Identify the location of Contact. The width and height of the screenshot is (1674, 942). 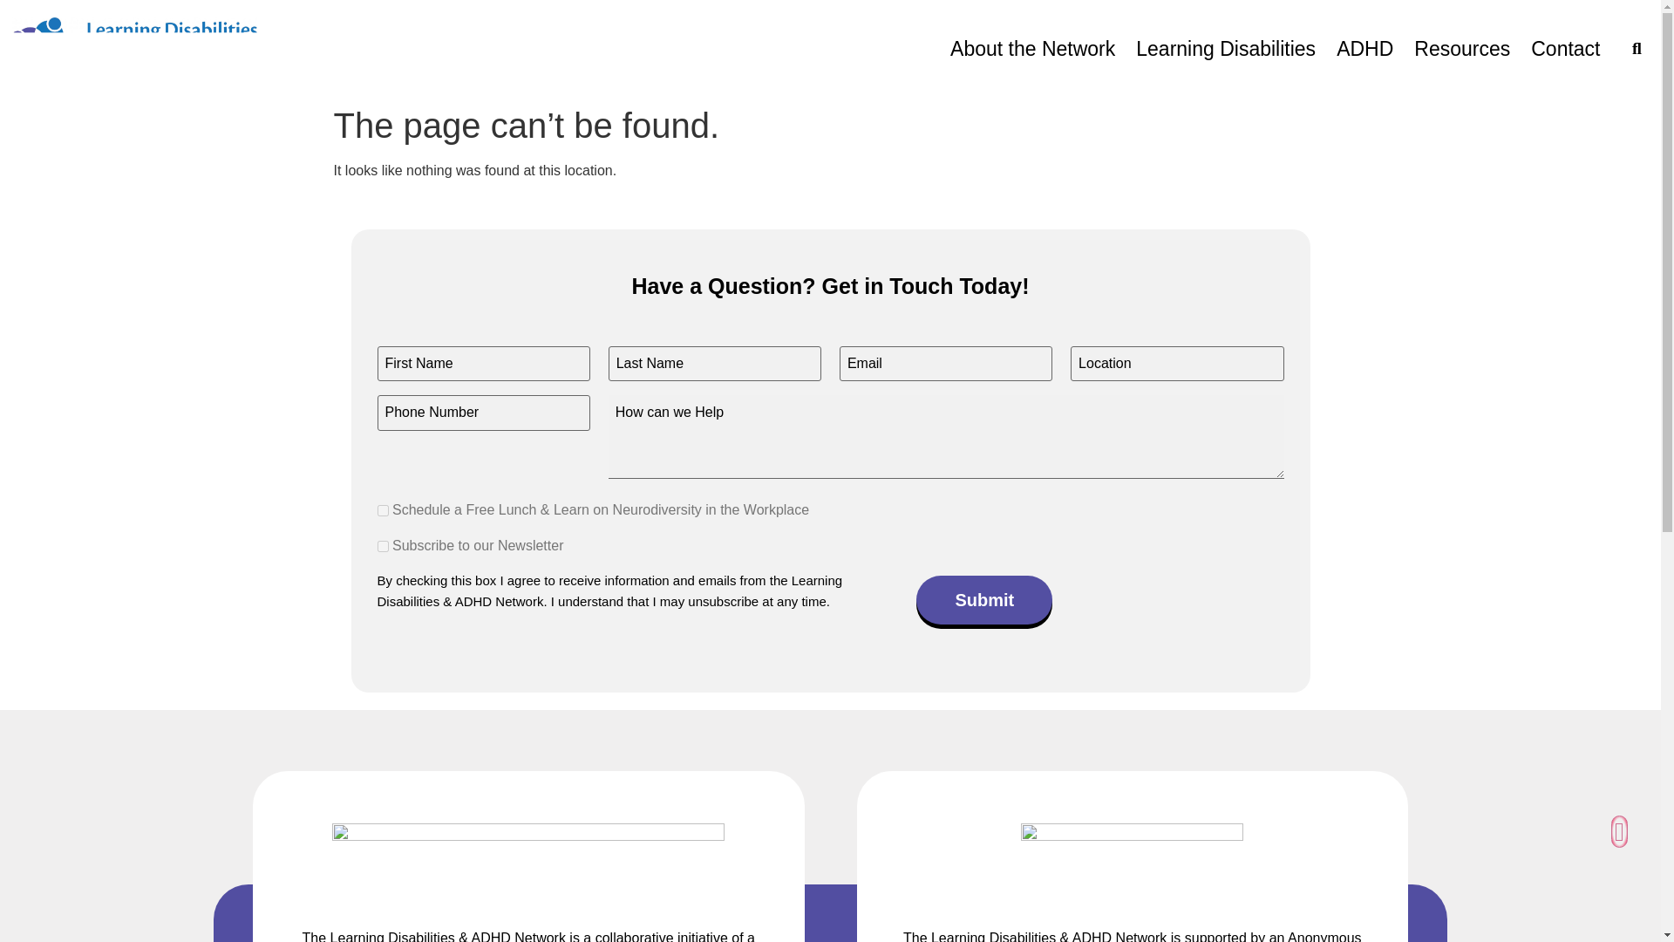
(1565, 49).